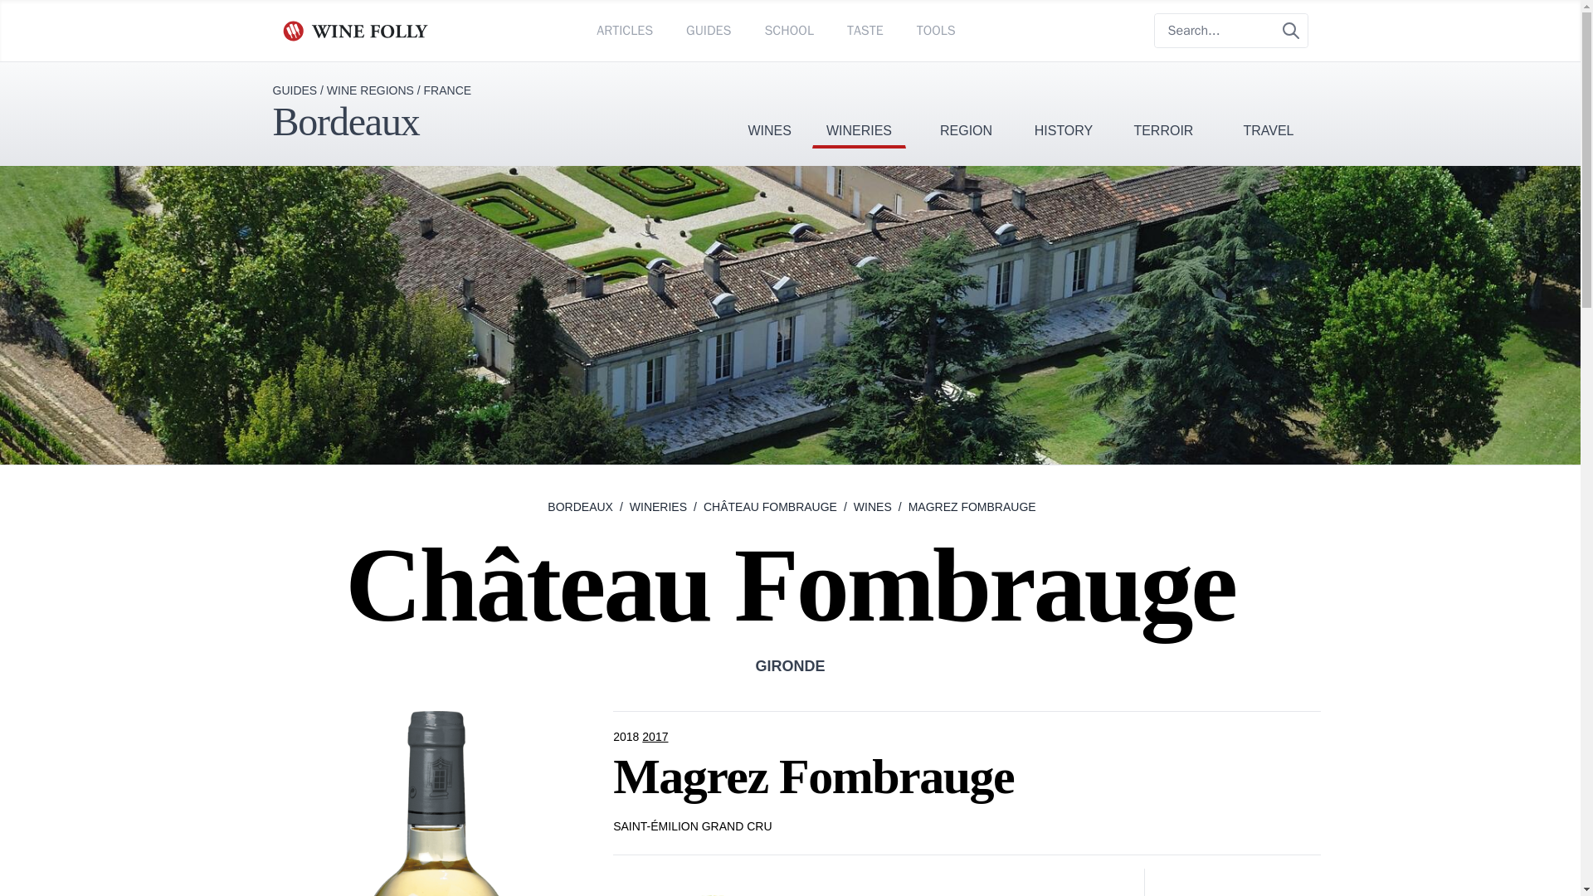 This screenshot has height=896, width=1593. I want to click on BORDEAUX, so click(581, 506).